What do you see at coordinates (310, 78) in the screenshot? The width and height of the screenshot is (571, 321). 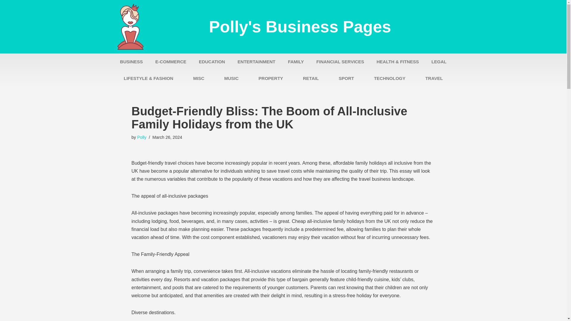 I see `RETAIL` at bounding box center [310, 78].